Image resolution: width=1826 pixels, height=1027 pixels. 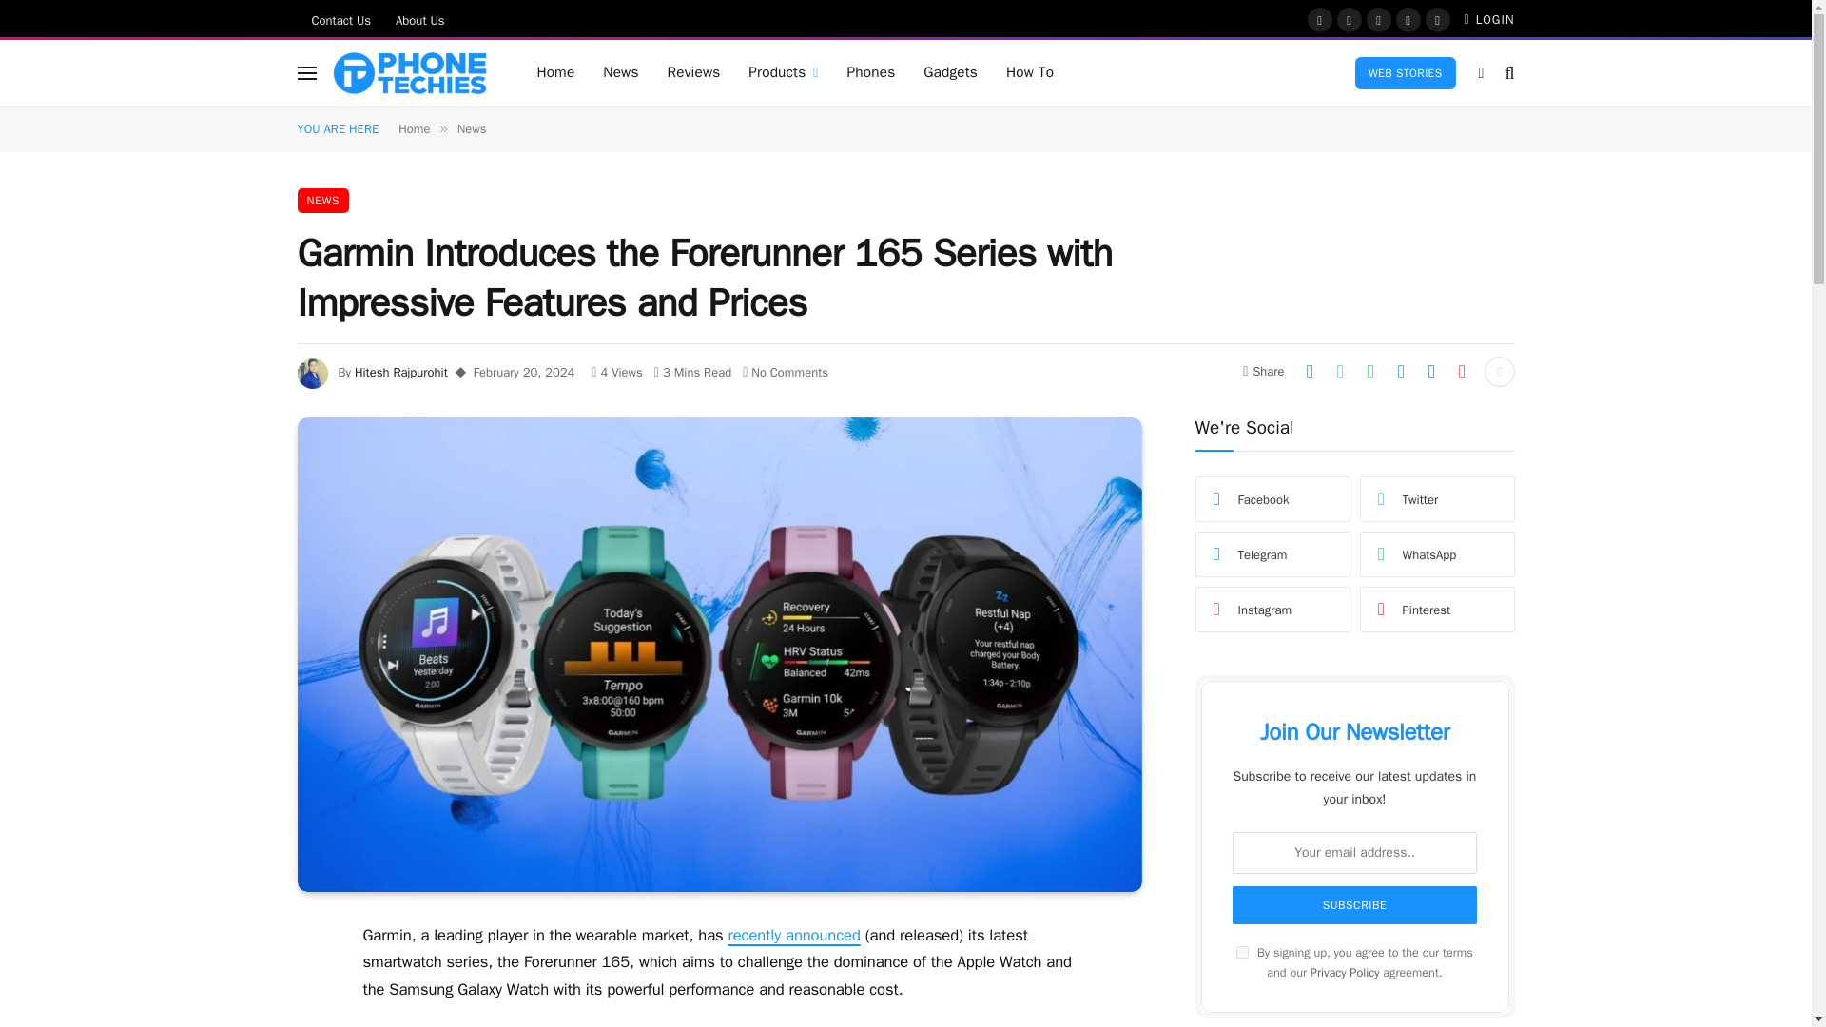 What do you see at coordinates (340, 19) in the screenshot?
I see `Contact Us` at bounding box center [340, 19].